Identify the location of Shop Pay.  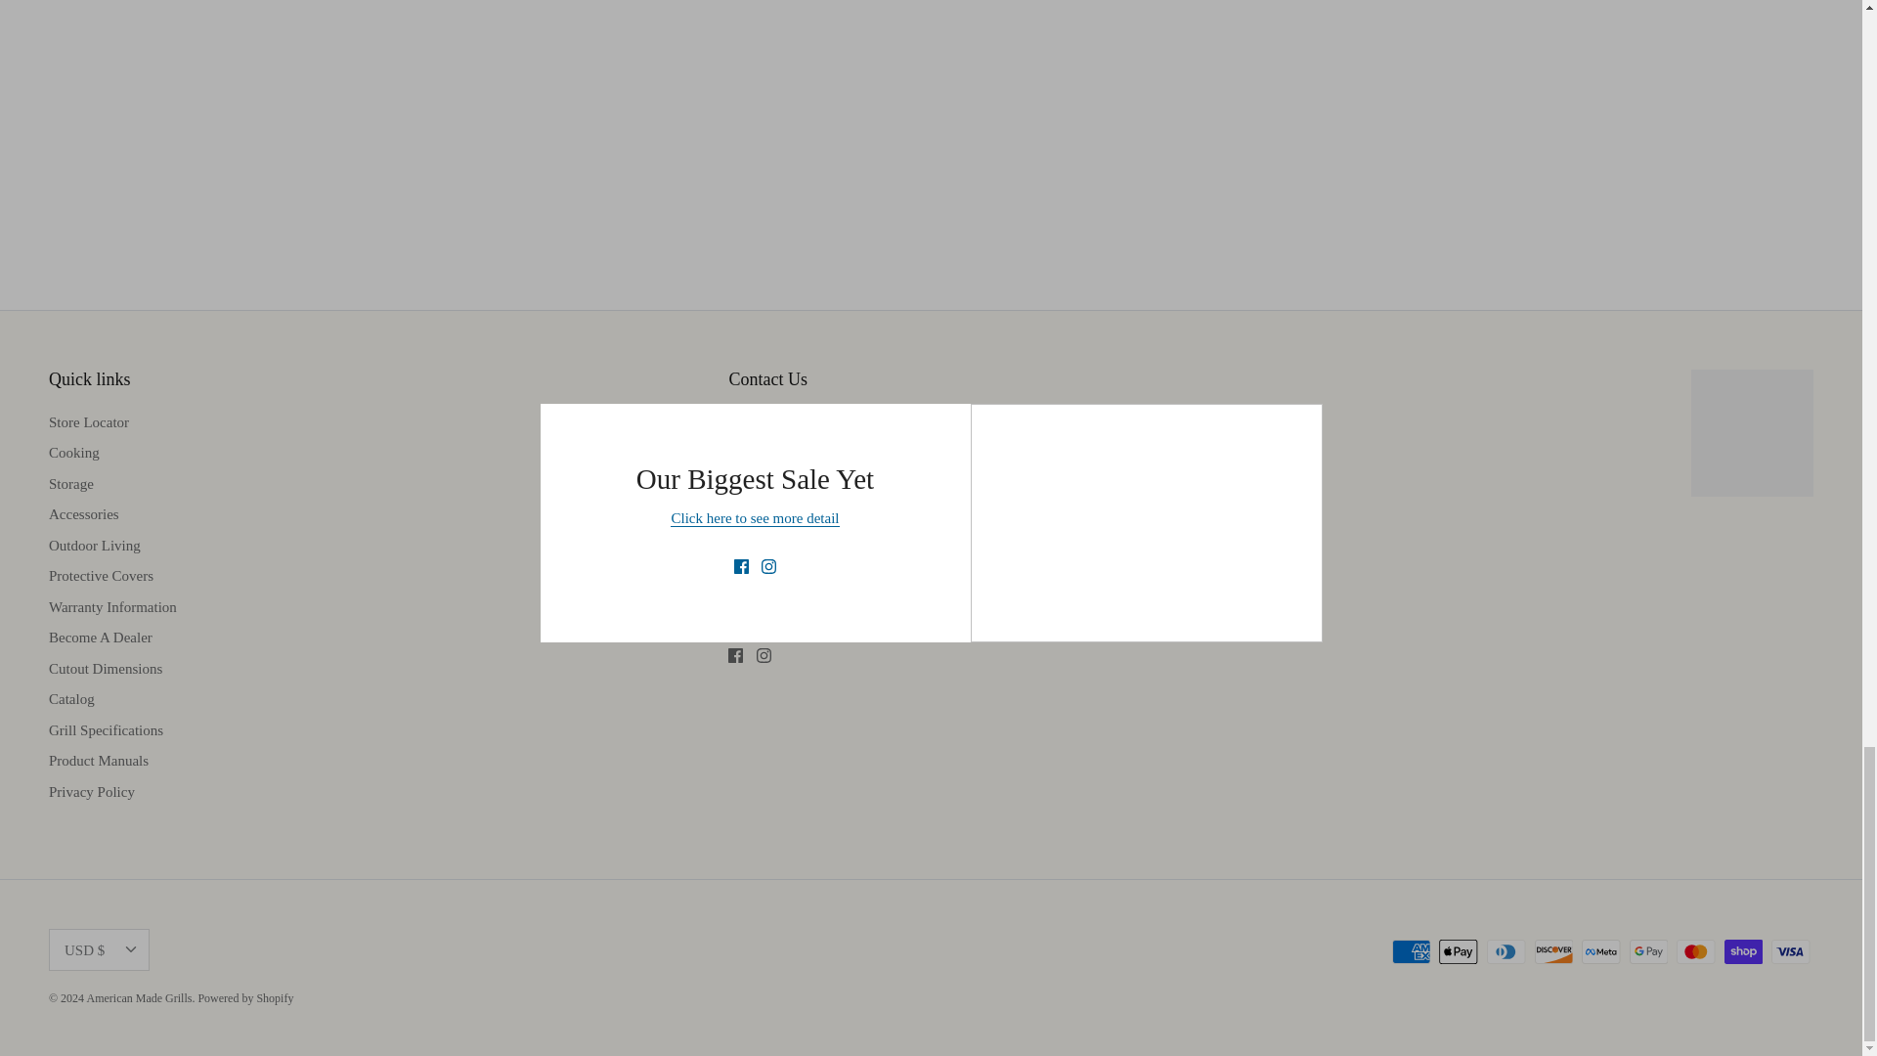
(1743, 952).